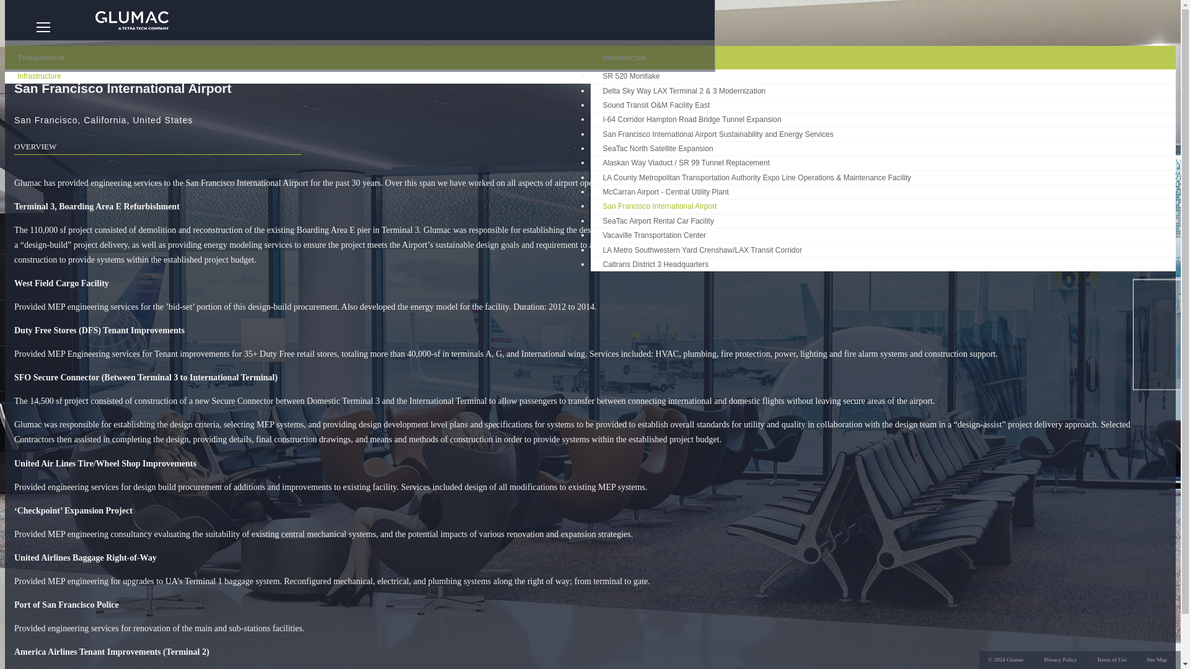  I want to click on ABOUT, so click(640, 20).